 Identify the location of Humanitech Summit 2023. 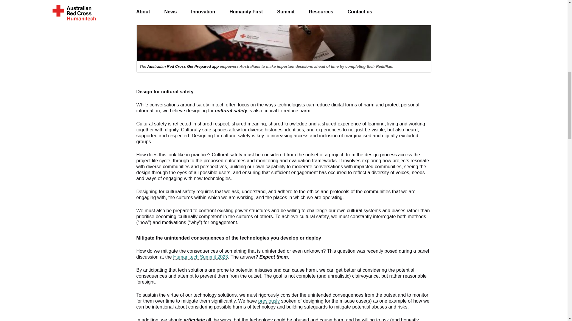
(200, 257).